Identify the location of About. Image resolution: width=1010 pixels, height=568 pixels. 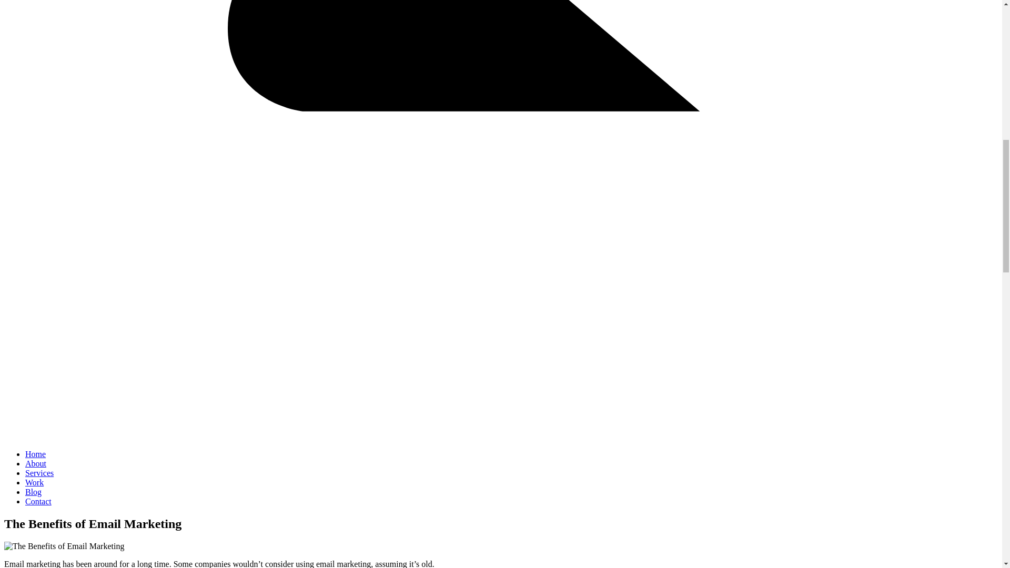
(36, 463).